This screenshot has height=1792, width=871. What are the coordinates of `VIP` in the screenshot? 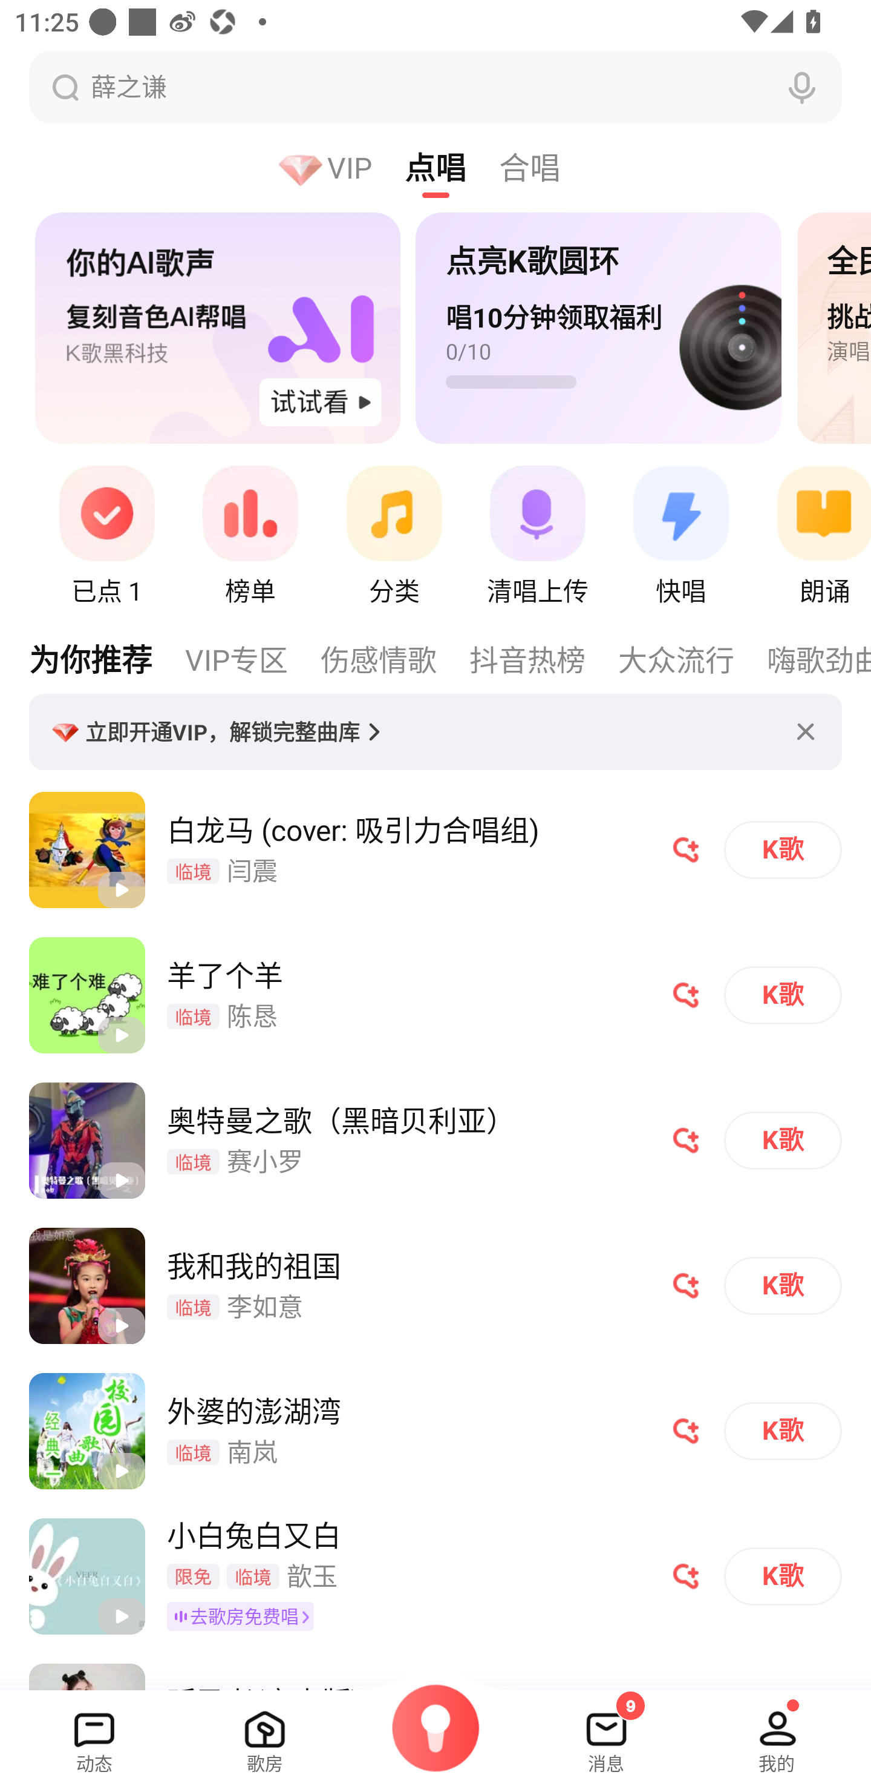 It's located at (341, 167).